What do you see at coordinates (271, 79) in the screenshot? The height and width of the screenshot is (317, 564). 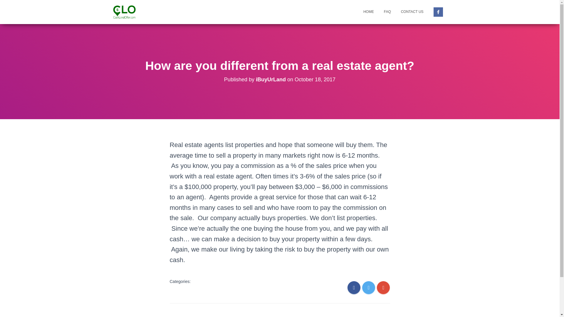 I see `iBuyUrLand` at bounding box center [271, 79].